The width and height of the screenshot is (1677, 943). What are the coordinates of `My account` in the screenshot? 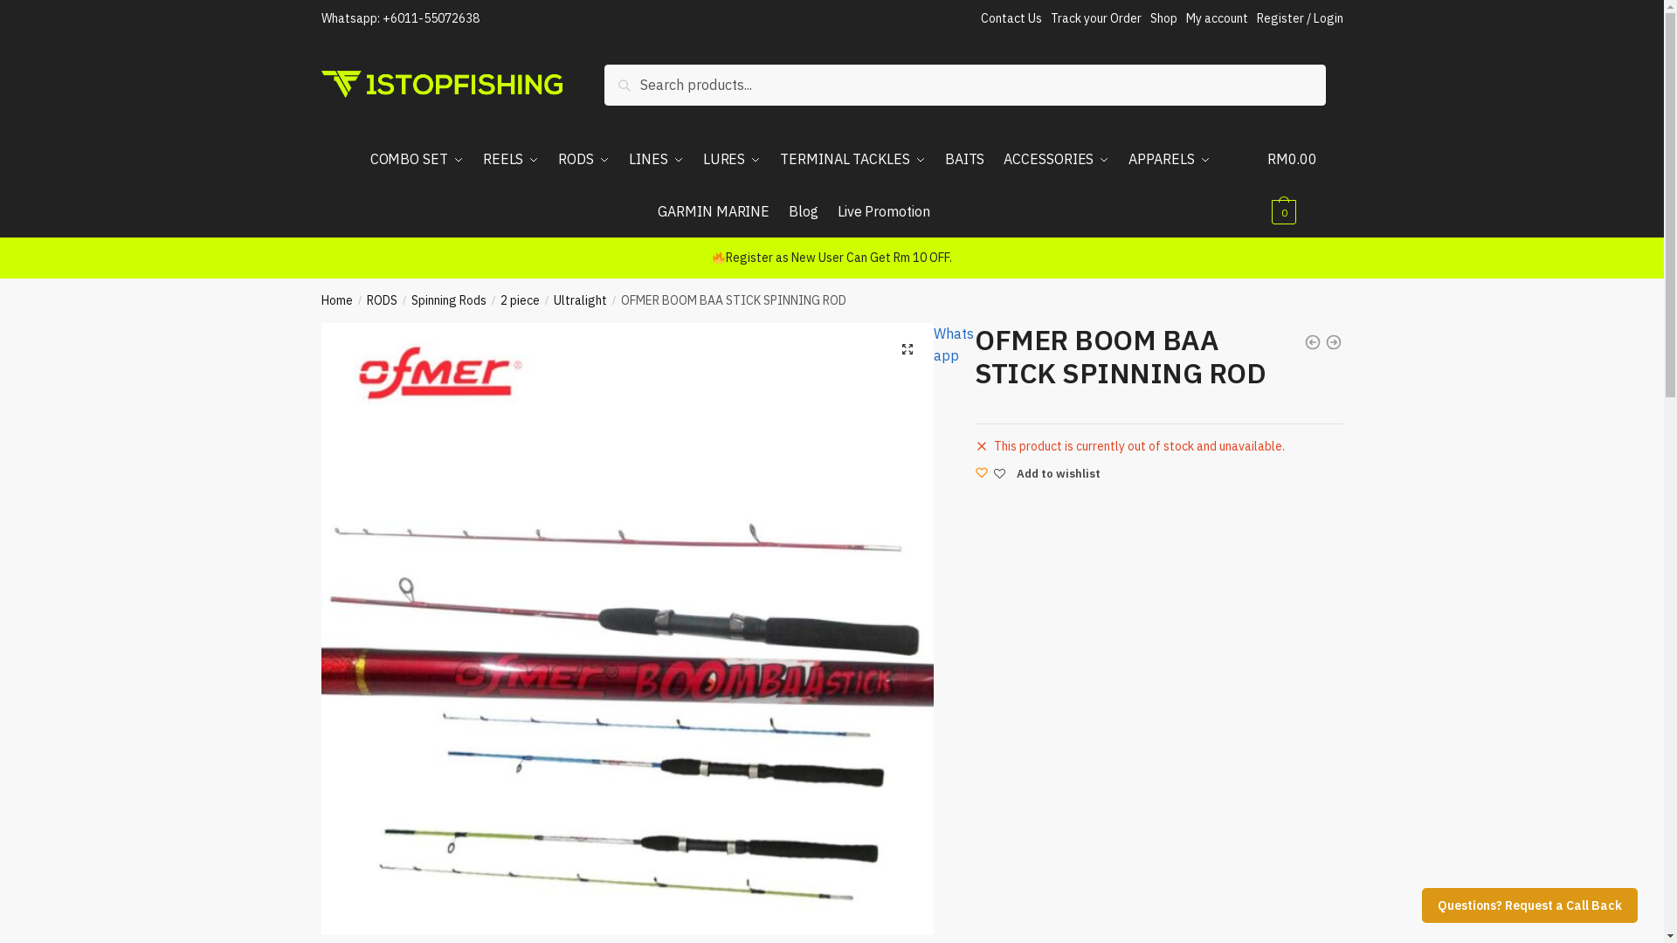 It's located at (1218, 18).